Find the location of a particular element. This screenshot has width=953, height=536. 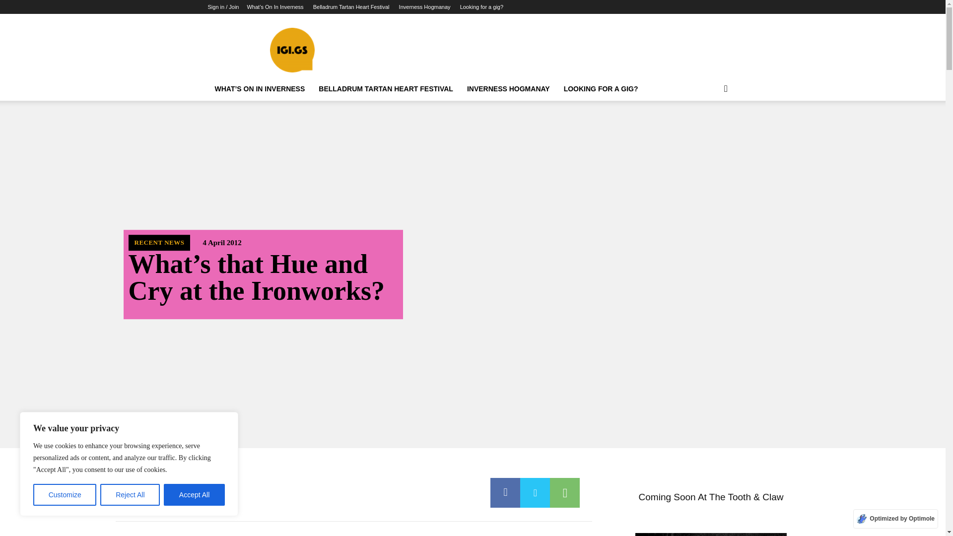

INVERNESS HOGMANAY is located at coordinates (508, 89).